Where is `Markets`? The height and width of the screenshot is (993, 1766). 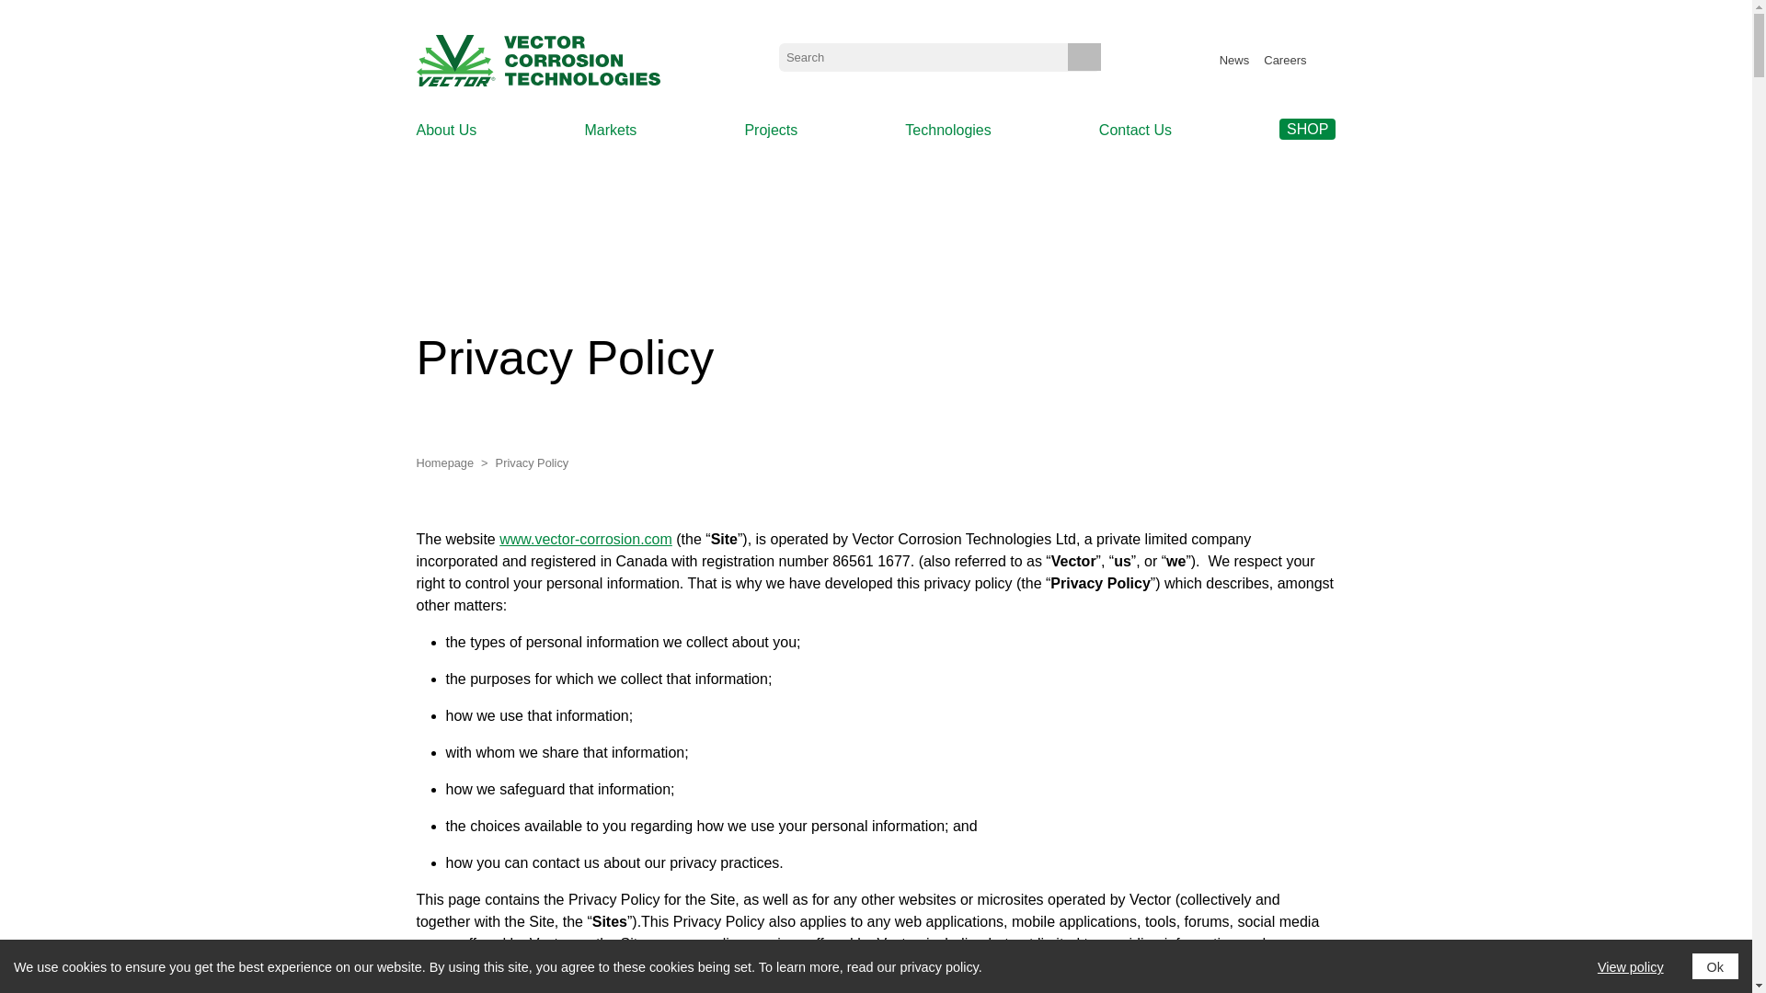
Markets is located at coordinates (610, 131).